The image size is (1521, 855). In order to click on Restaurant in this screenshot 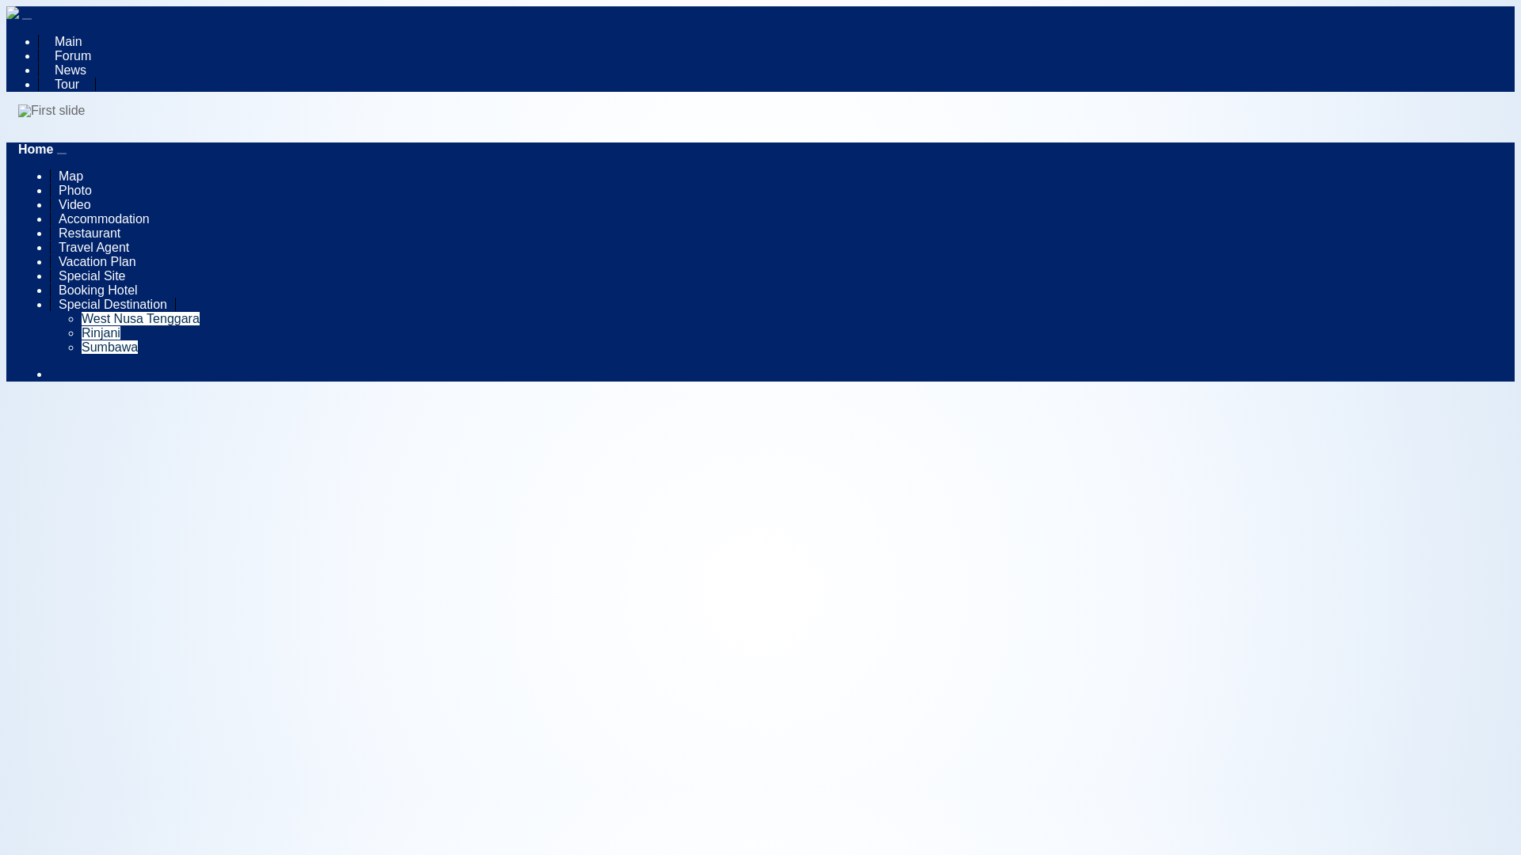, I will do `click(89, 233)`.